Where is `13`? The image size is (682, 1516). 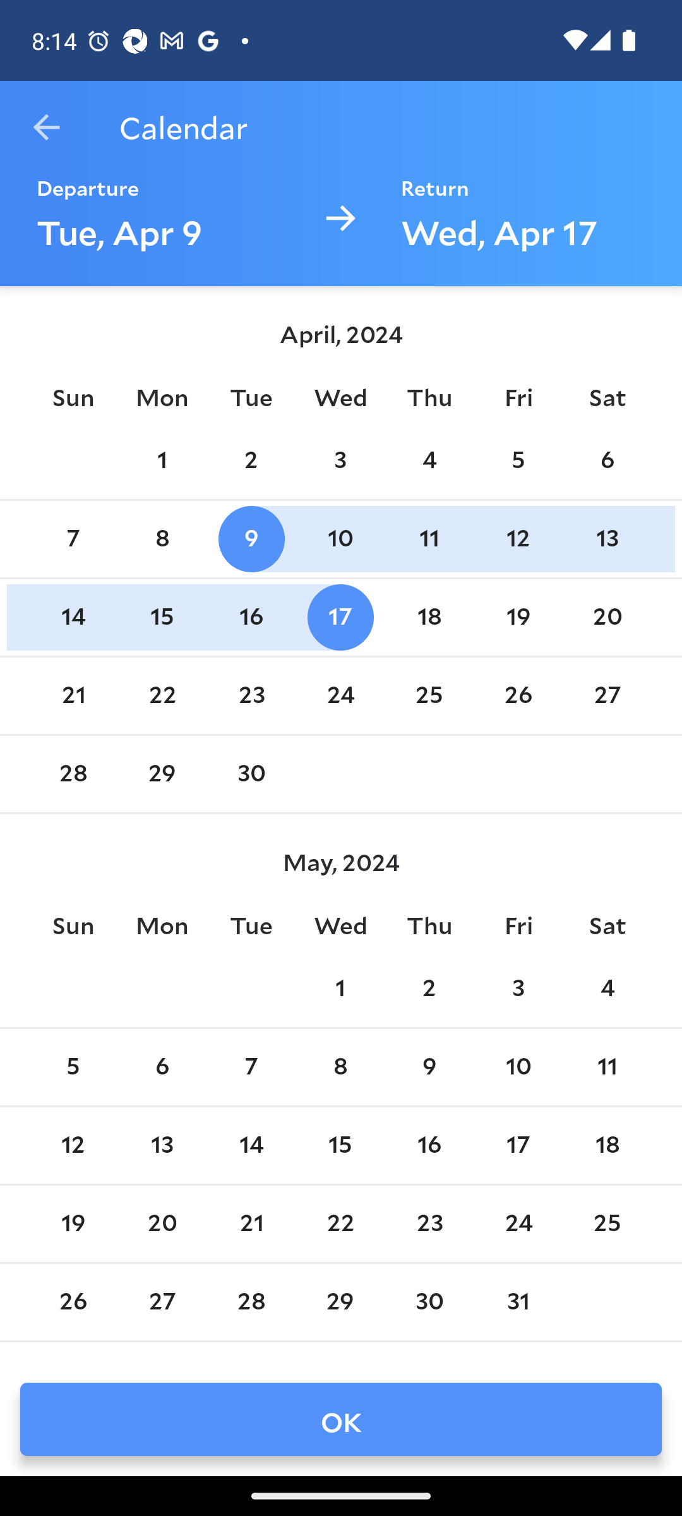
13 is located at coordinates (607, 539).